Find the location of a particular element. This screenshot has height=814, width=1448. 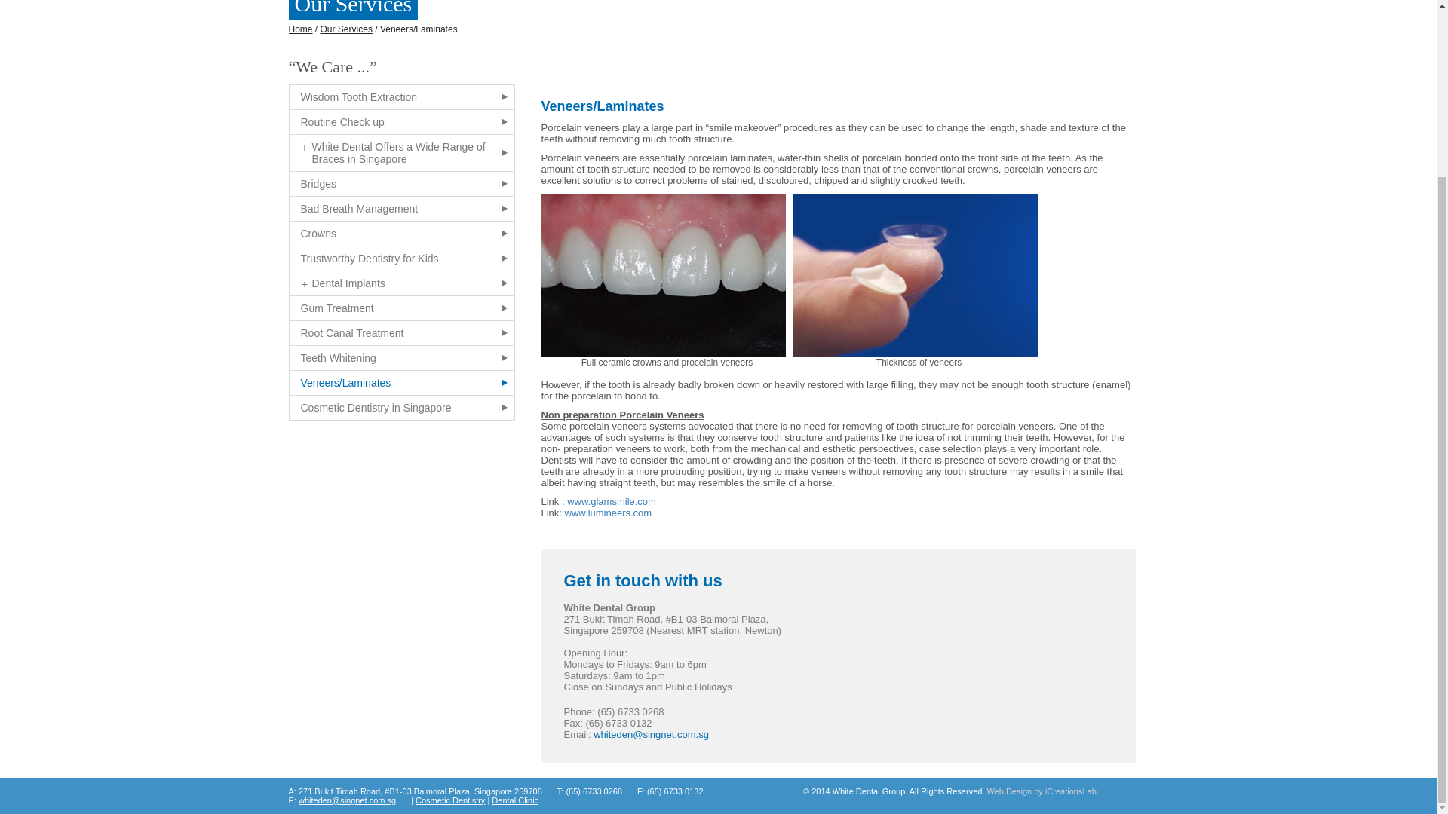

White Dental Offers a Wide Range of Braces in Singapore is located at coordinates (401, 152).